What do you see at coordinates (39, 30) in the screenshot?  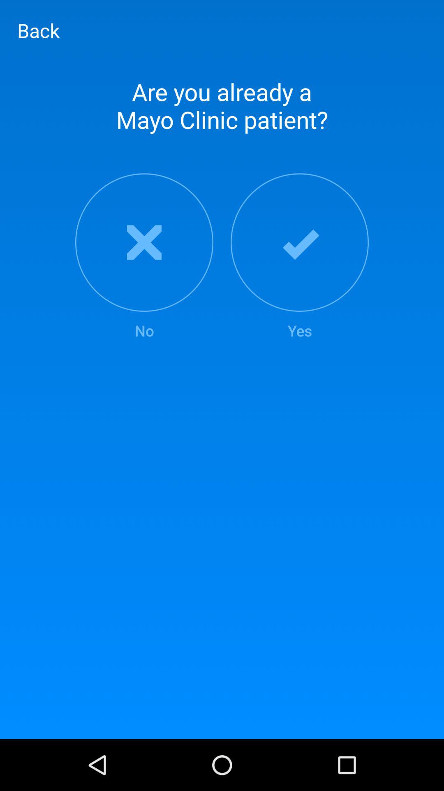 I see `jump to back icon` at bounding box center [39, 30].